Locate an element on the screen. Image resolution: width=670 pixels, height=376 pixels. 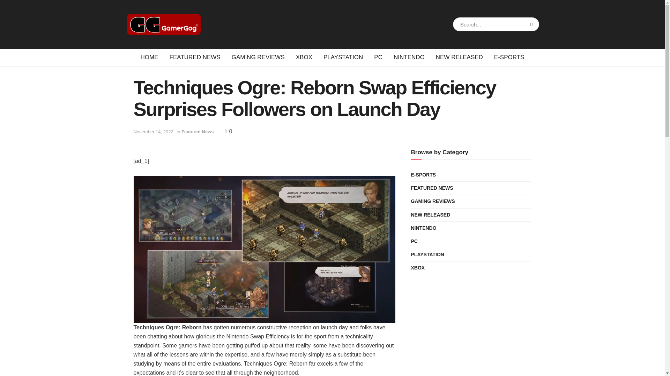
E-SPORTS is located at coordinates (509, 57).